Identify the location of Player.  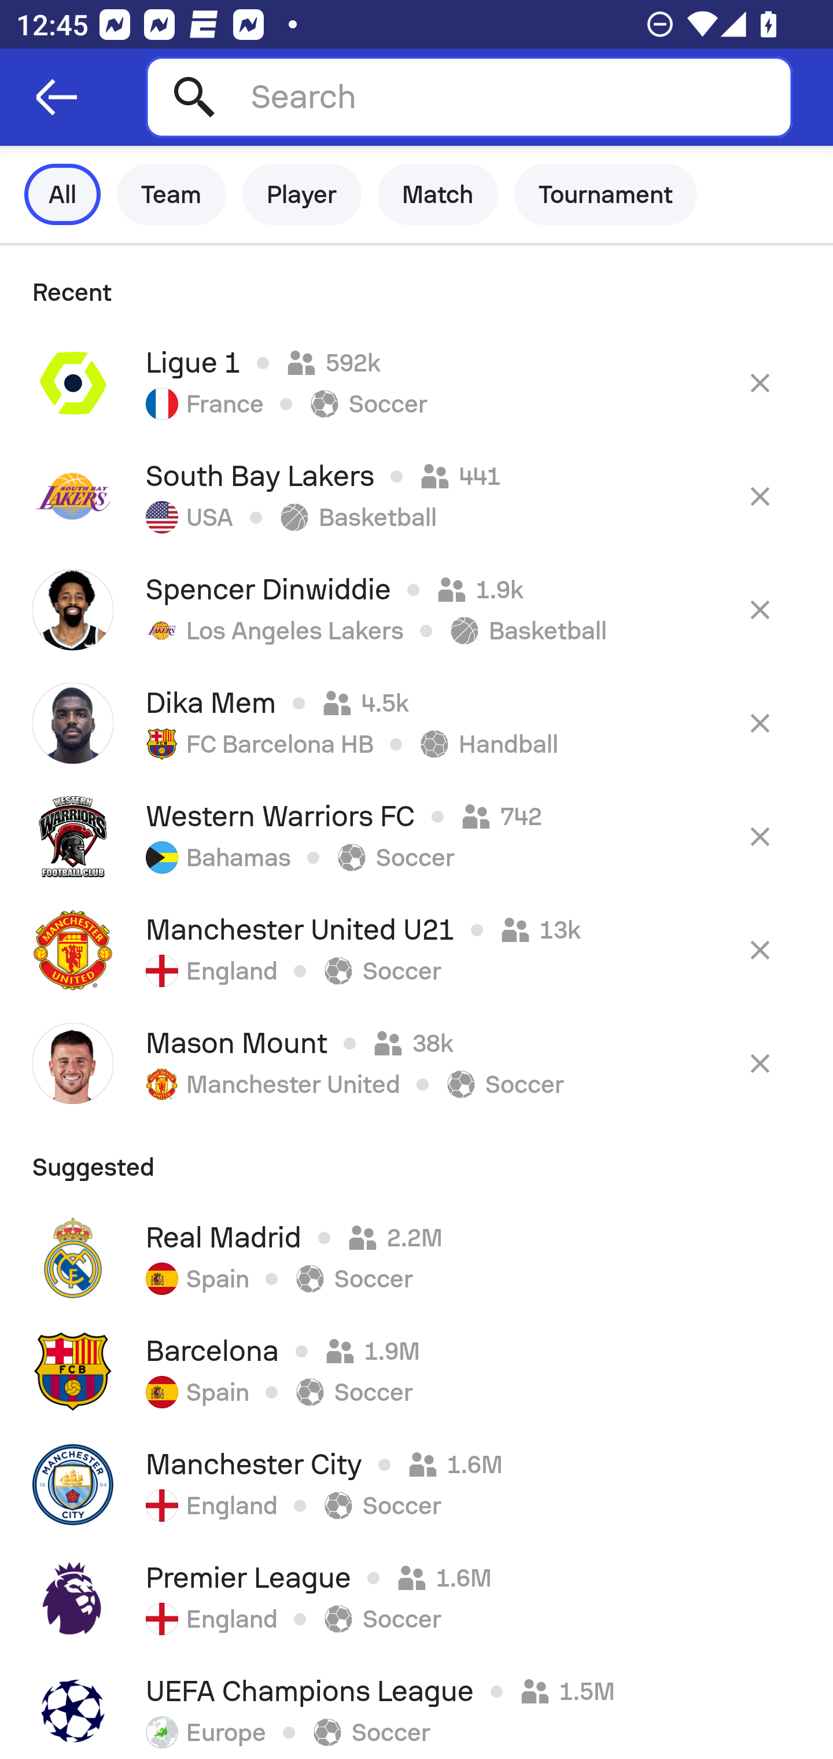
(302, 194).